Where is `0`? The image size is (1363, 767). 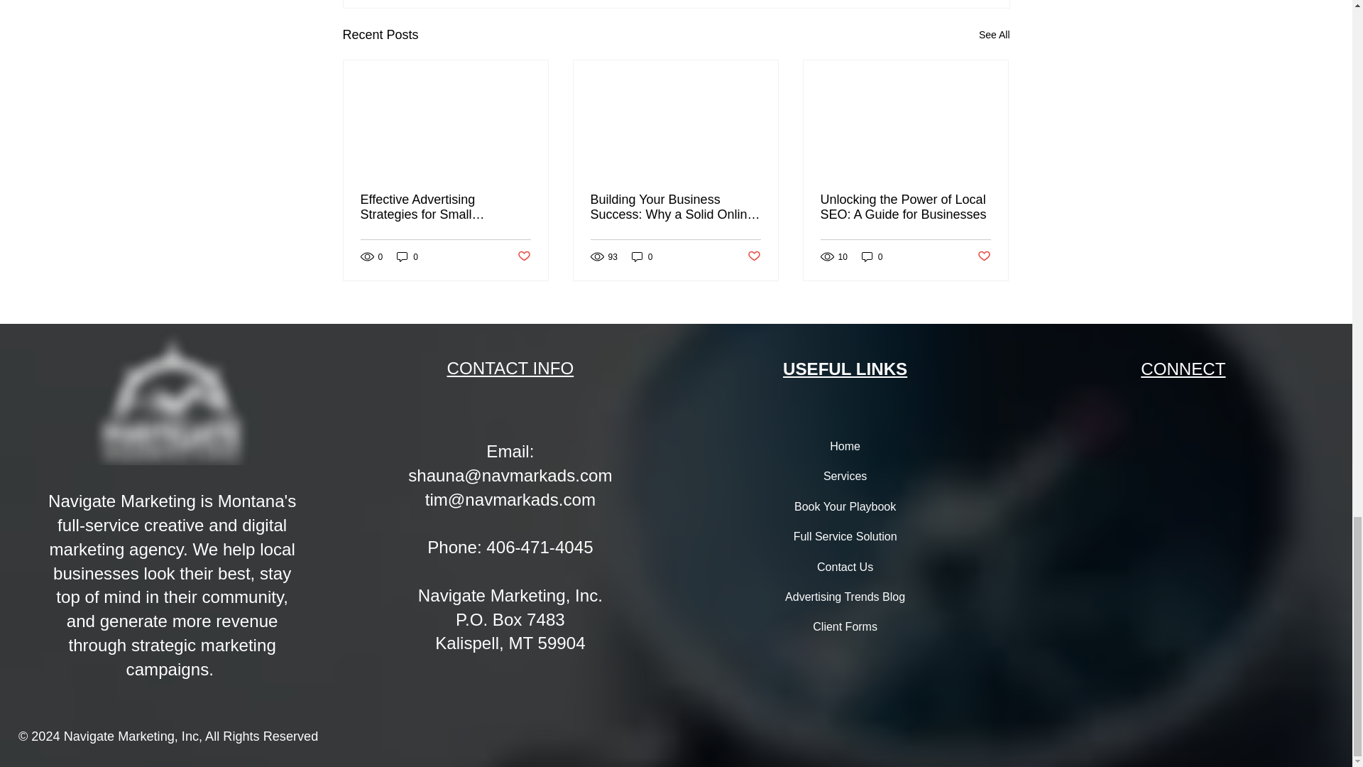
0 is located at coordinates (407, 257).